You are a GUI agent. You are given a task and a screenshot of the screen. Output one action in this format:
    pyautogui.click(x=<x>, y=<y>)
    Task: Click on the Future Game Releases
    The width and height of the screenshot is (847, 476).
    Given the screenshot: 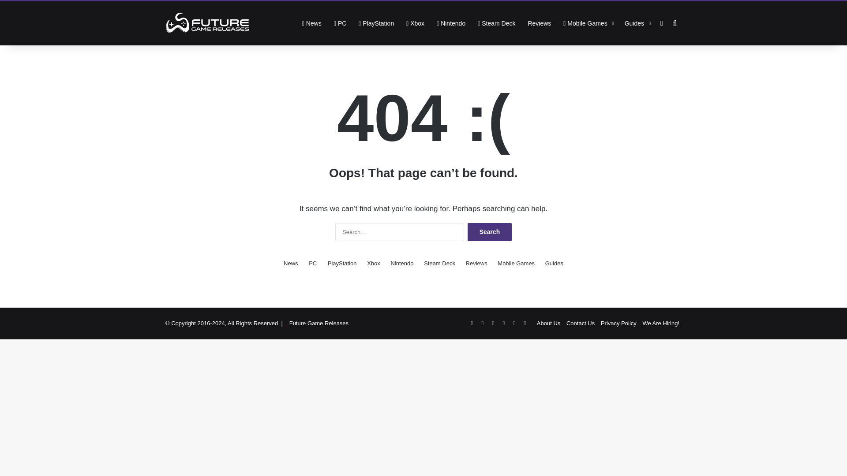 What is the action you would take?
    pyautogui.click(x=207, y=23)
    